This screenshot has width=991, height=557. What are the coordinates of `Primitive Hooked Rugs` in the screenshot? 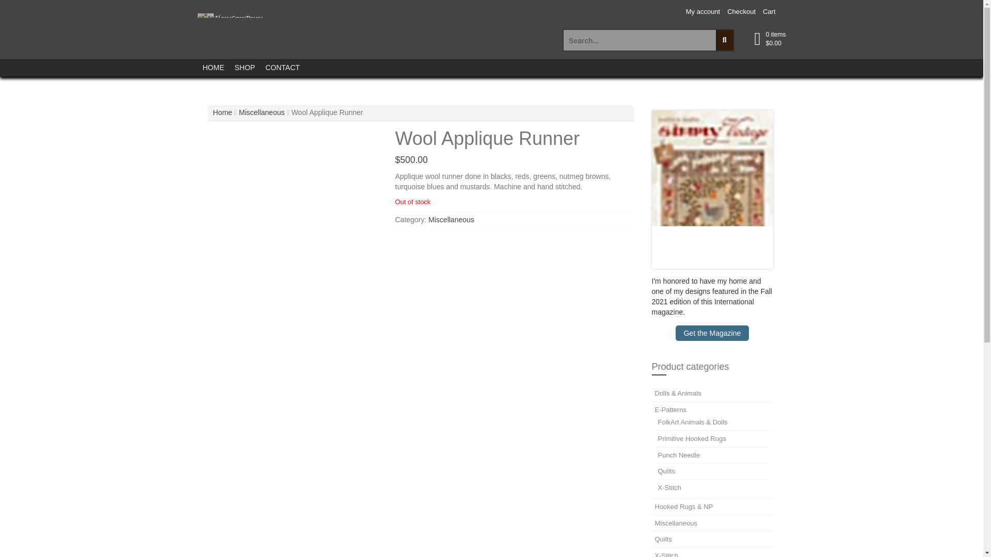 It's located at (692, 438).